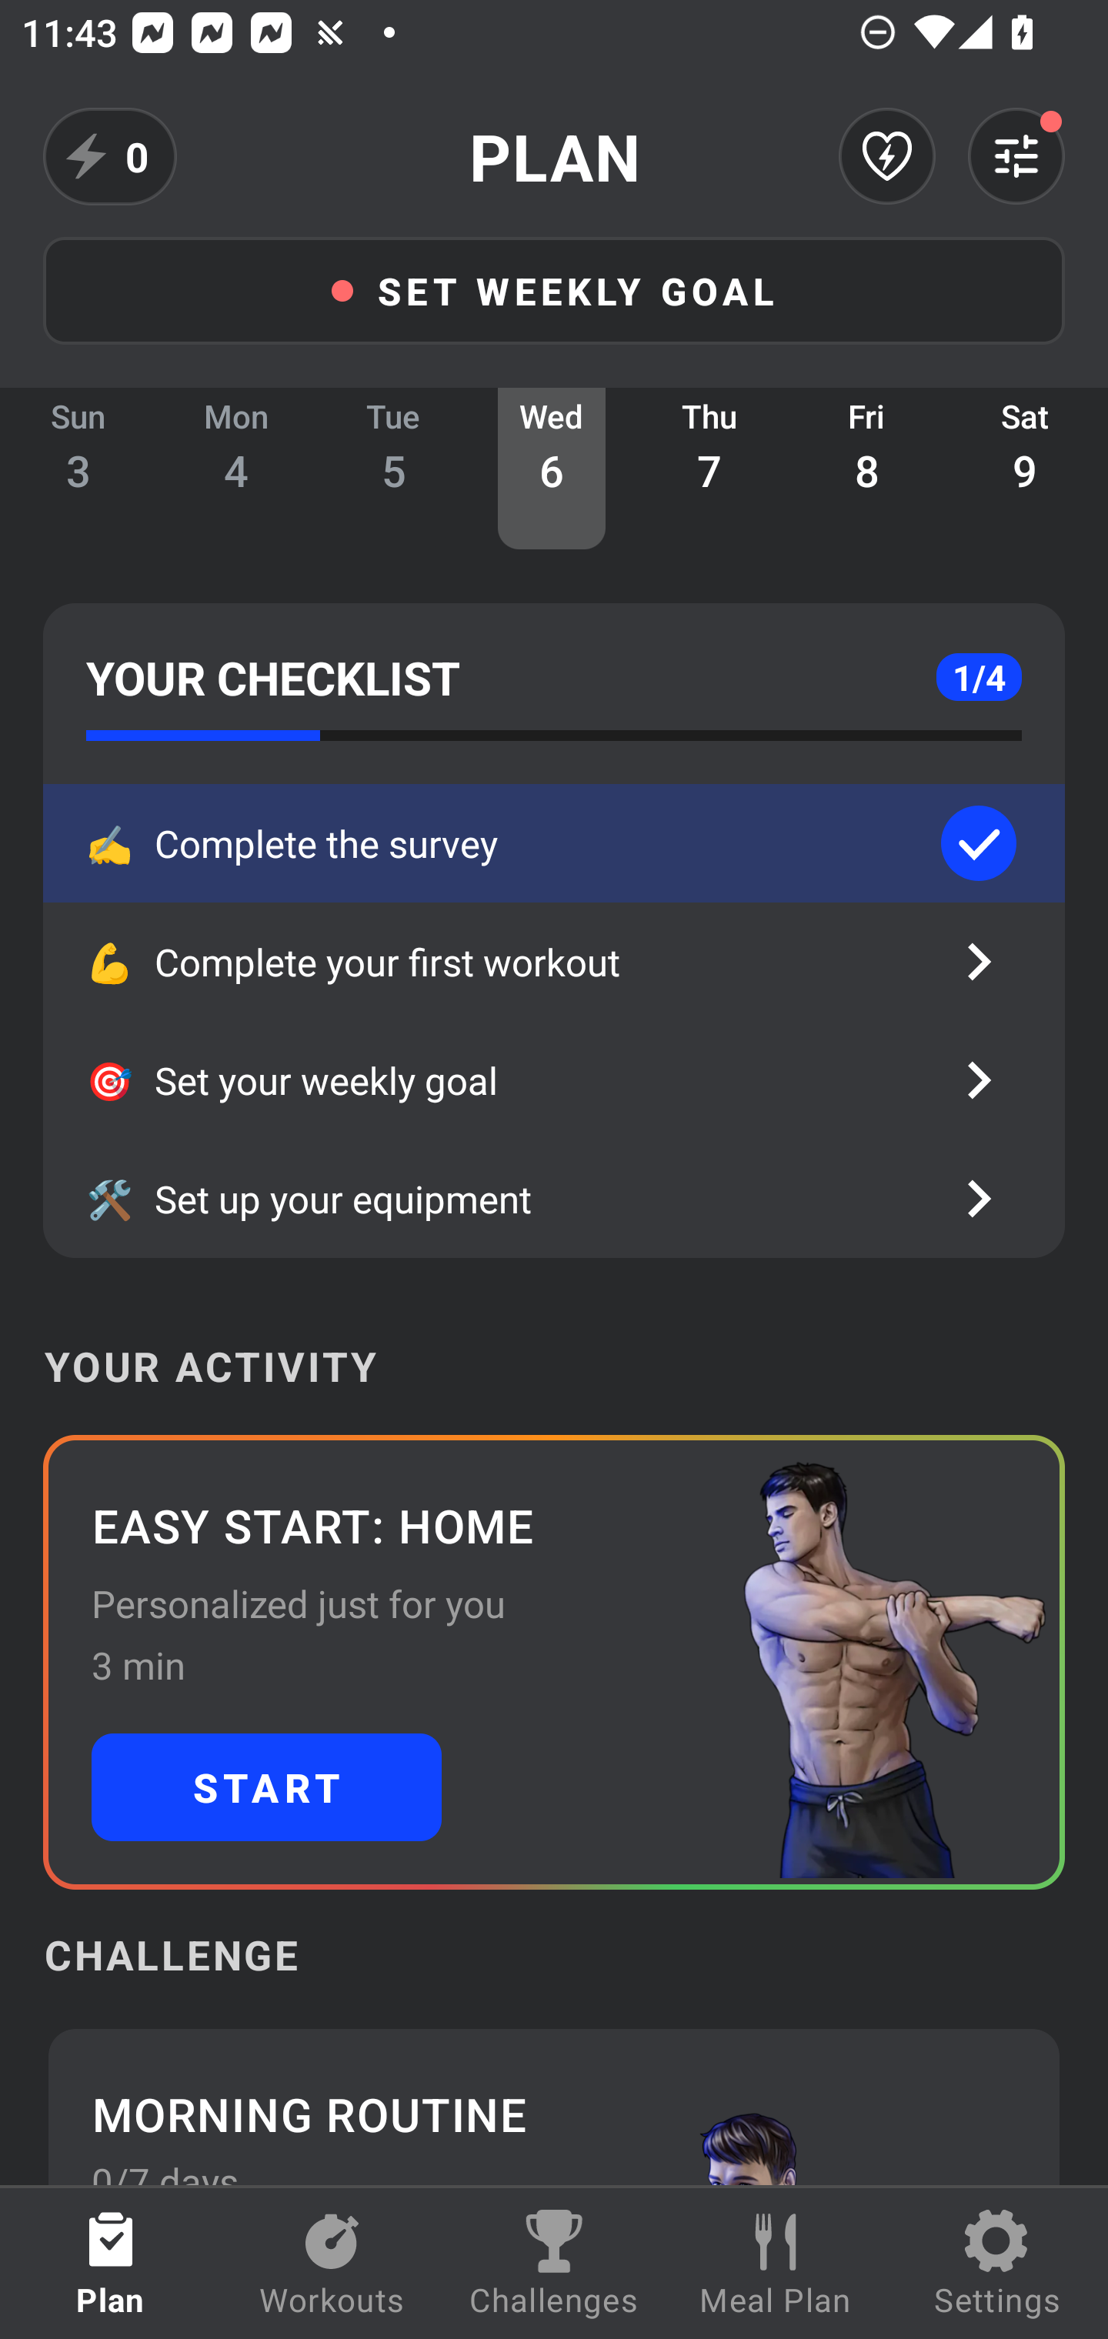  Describe the element at coordinates (110, 156) in the screenshot. I see `0` at that location.